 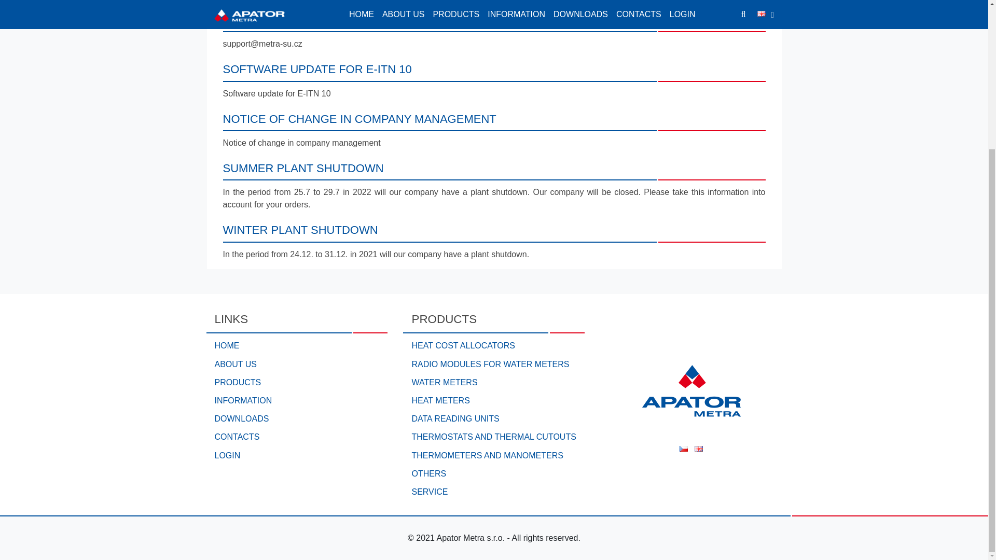 I want to click on SUMMER PLANT SHUTDOWN, so click(x=303, y=168).